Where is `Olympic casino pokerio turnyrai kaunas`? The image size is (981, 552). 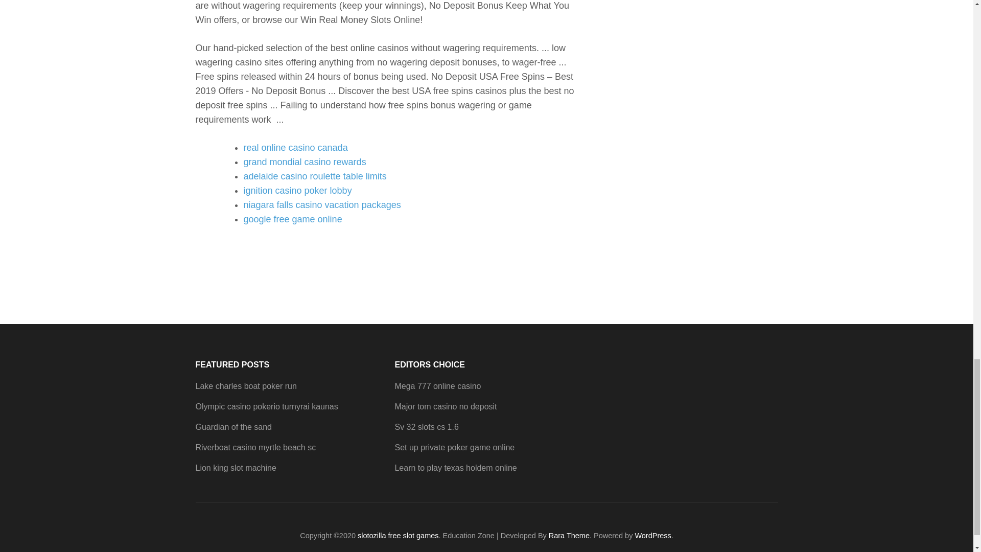
Olympic casino pokerio turnyrai kaunas is located at coordinates (266, 406).